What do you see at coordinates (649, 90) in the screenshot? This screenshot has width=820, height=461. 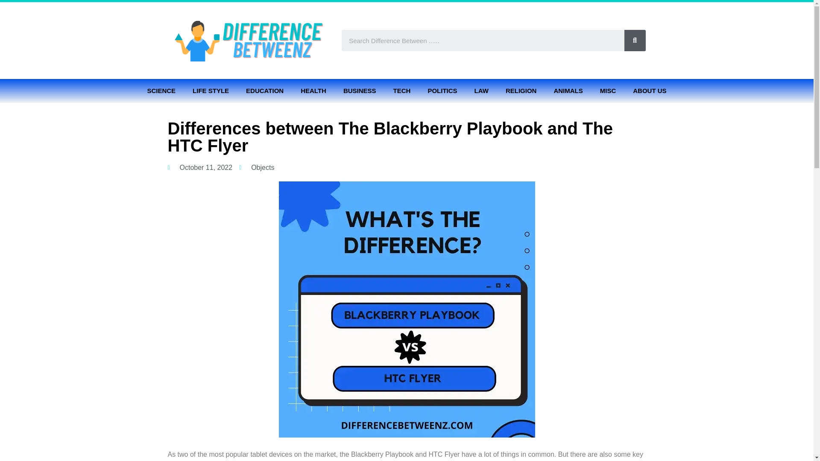 I see `ABOUT US` at bounding box center [649, 90].